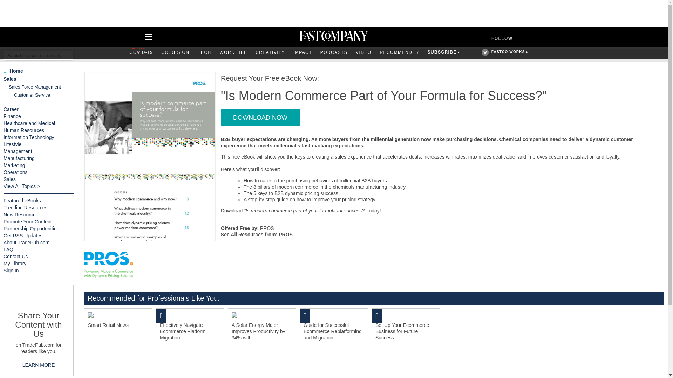  What do you see at coordinates (142, 52) in the screenshot?
I see `COVID-19` at bounding box center [142, 52].